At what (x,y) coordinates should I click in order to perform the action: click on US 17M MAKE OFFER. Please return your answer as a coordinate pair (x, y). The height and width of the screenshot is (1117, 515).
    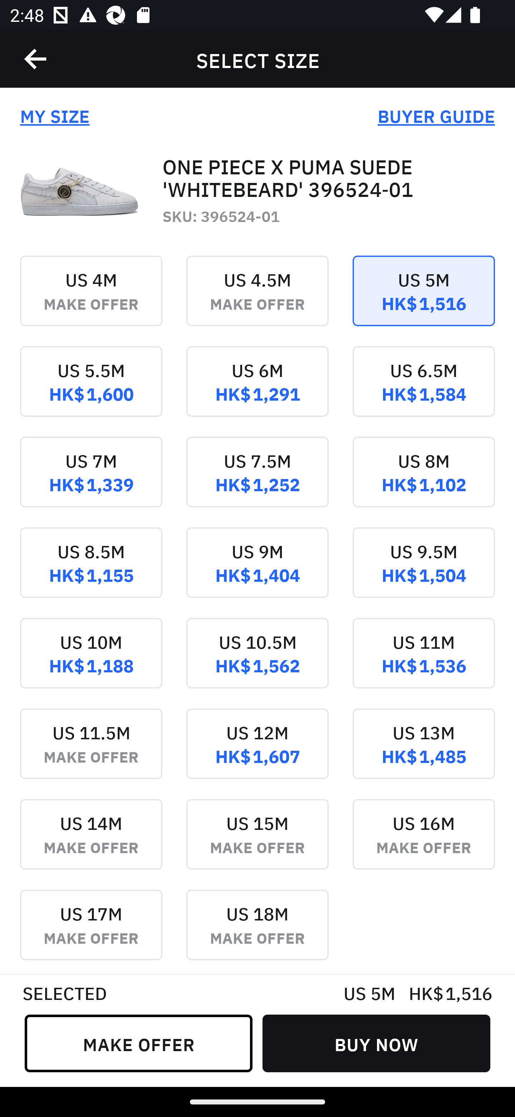
    Looking at the image, I should click on (91, 931).